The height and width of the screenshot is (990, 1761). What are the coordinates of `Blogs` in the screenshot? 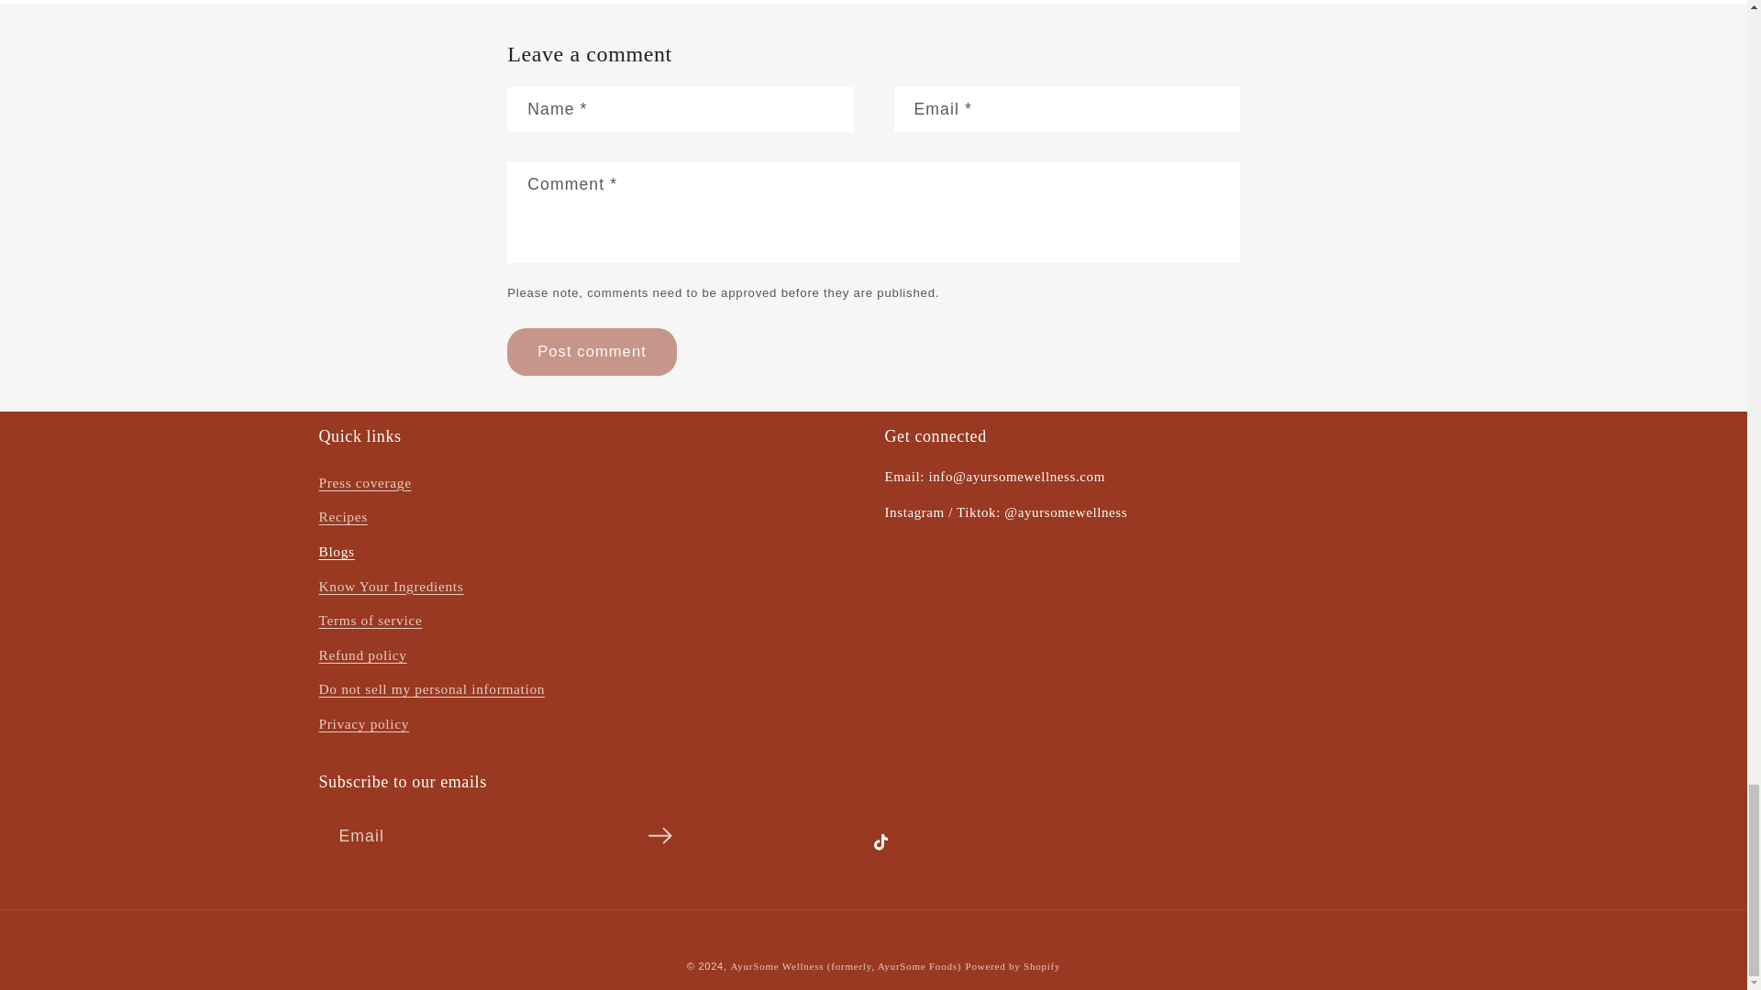 It's located at (337, 553).